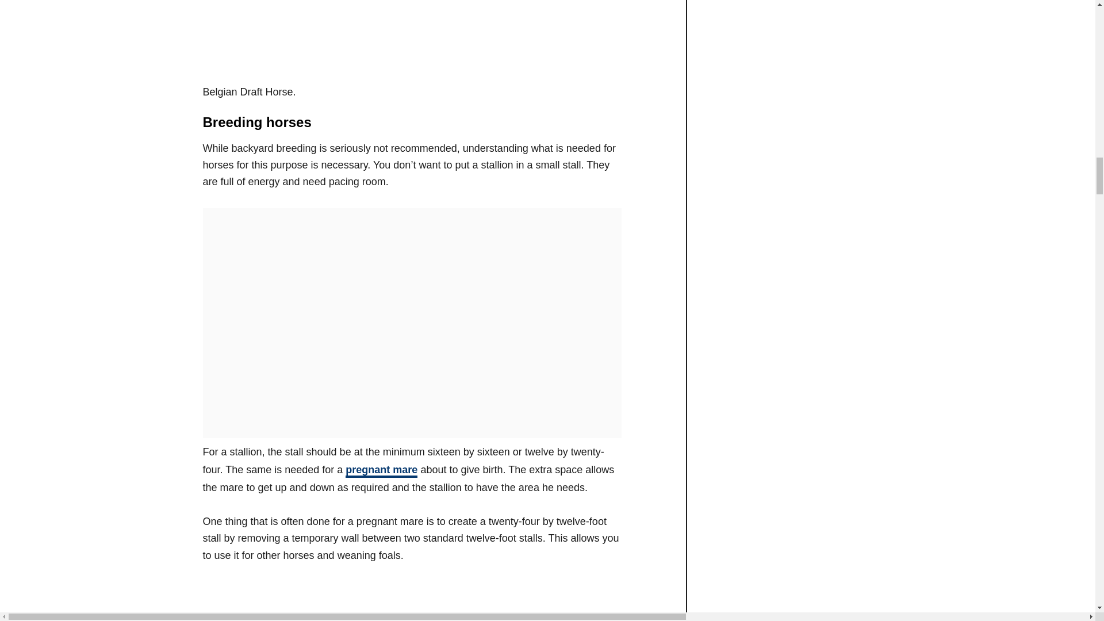 This screenshot has width=1104, height=621. Describe the element at coordinates (381, 470) in the screenshot. I see `pregnant mare` at that location.